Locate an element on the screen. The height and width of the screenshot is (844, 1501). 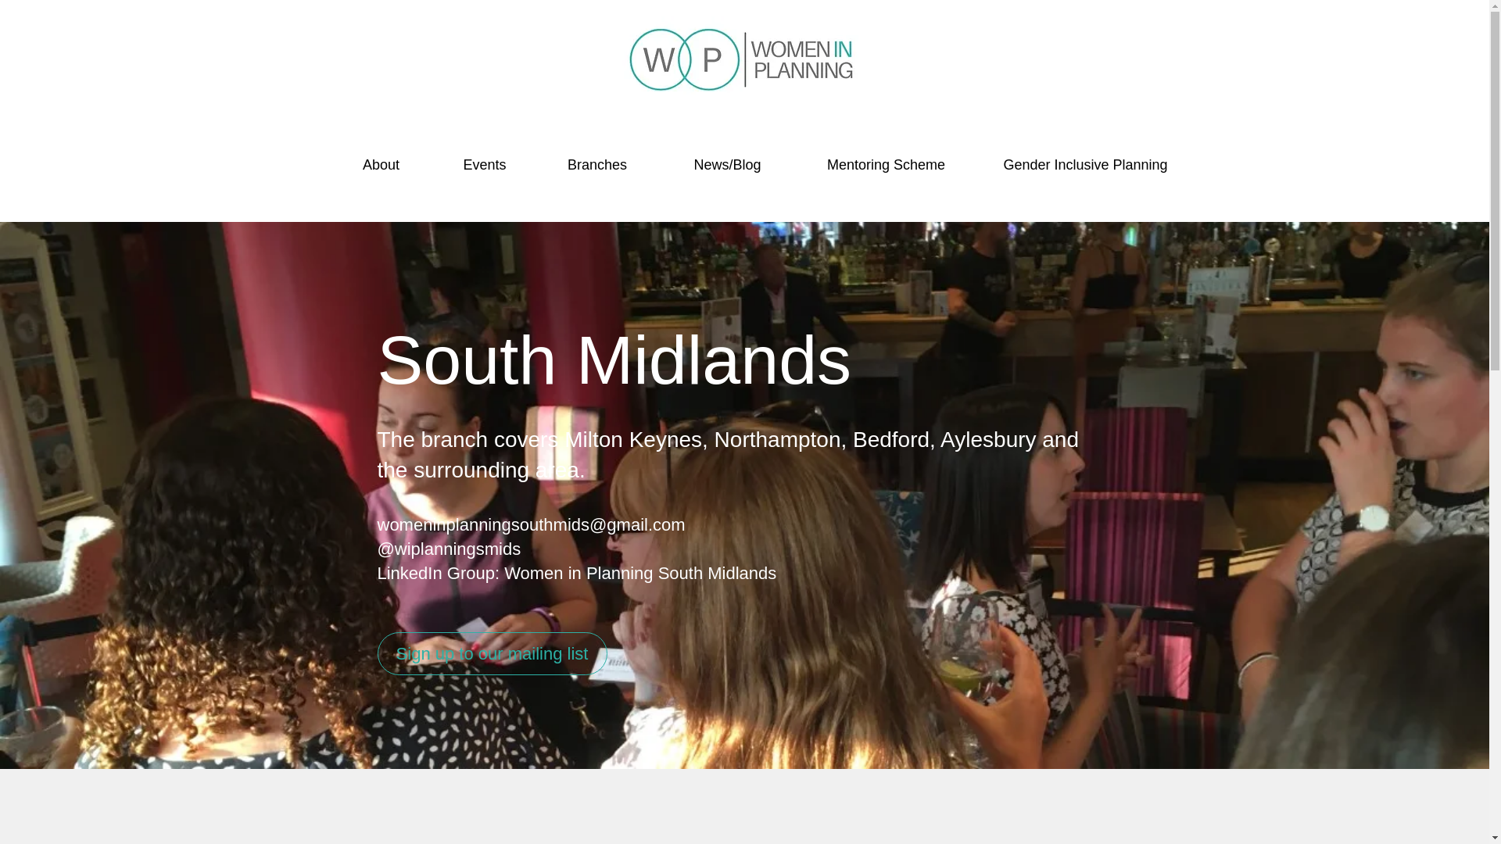
Gender Inclusive Planning is located at coordinates (1086, 158).